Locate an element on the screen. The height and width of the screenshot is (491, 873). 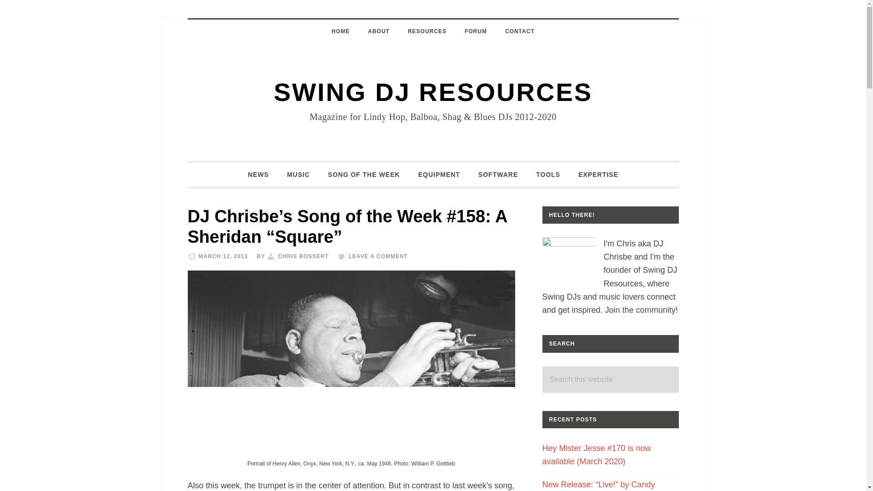
RESOURCES is located at coordinates (427, 31).